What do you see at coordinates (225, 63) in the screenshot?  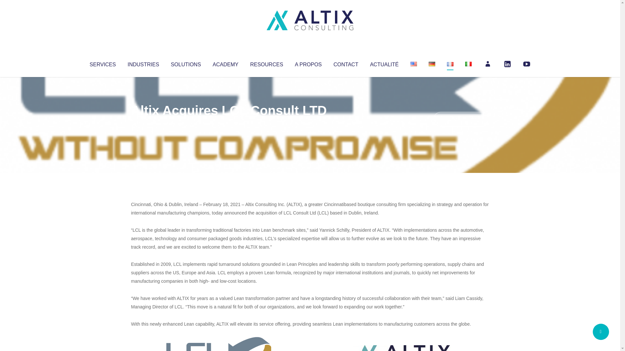 I see `ACADEMY` at bounding box center [225, 63].